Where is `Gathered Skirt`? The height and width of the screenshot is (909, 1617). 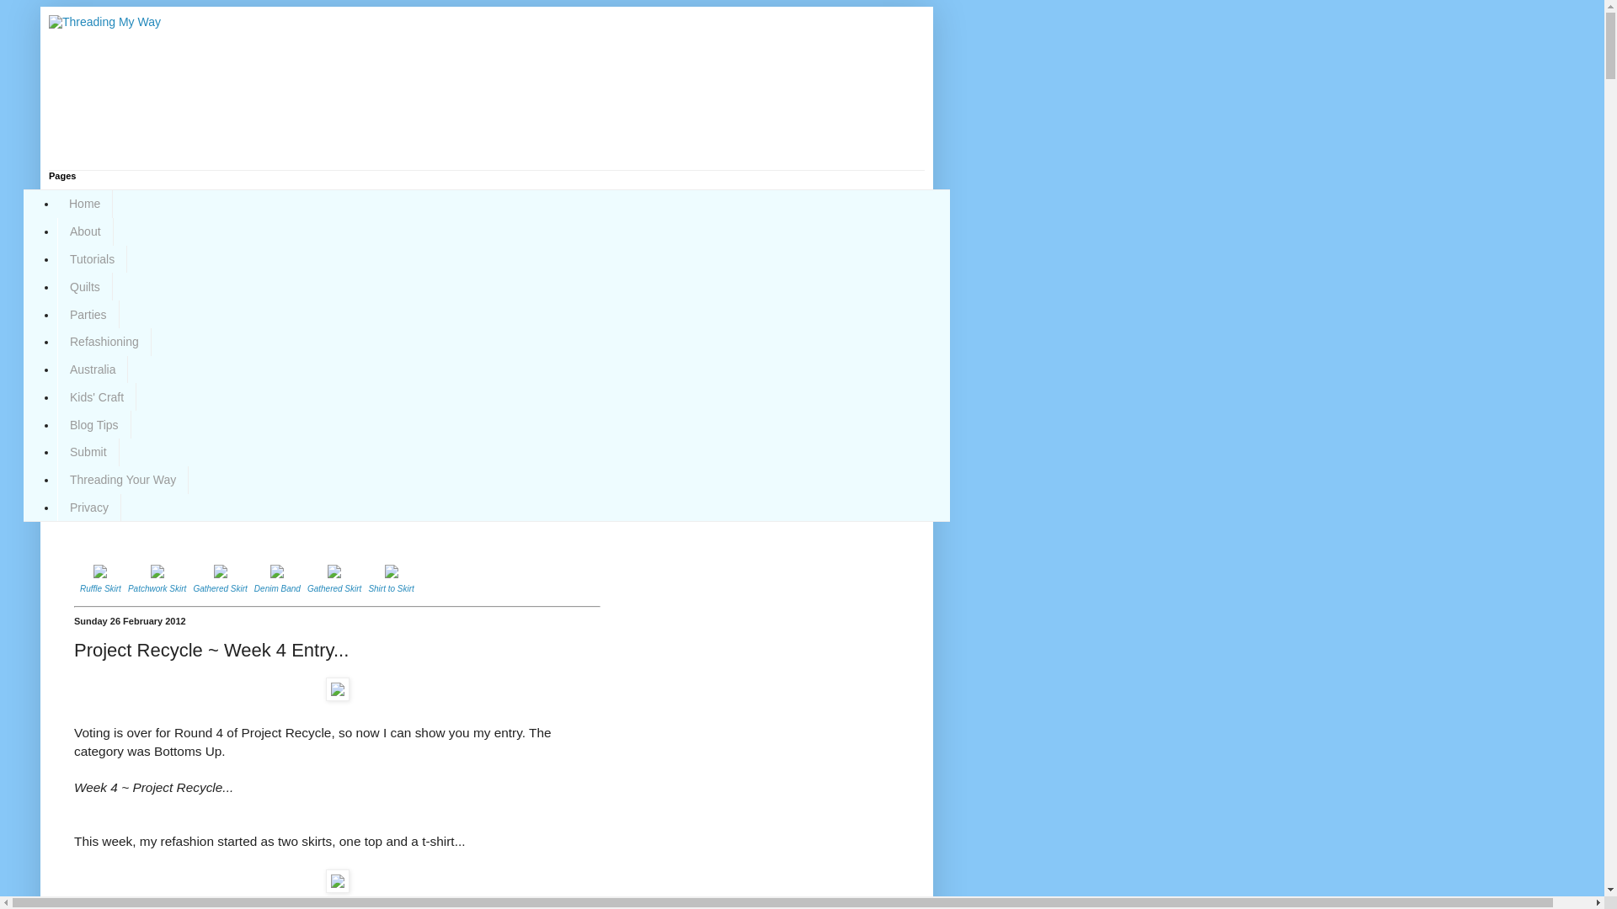 Gathered Skirt is located at coordinates (219, 589).